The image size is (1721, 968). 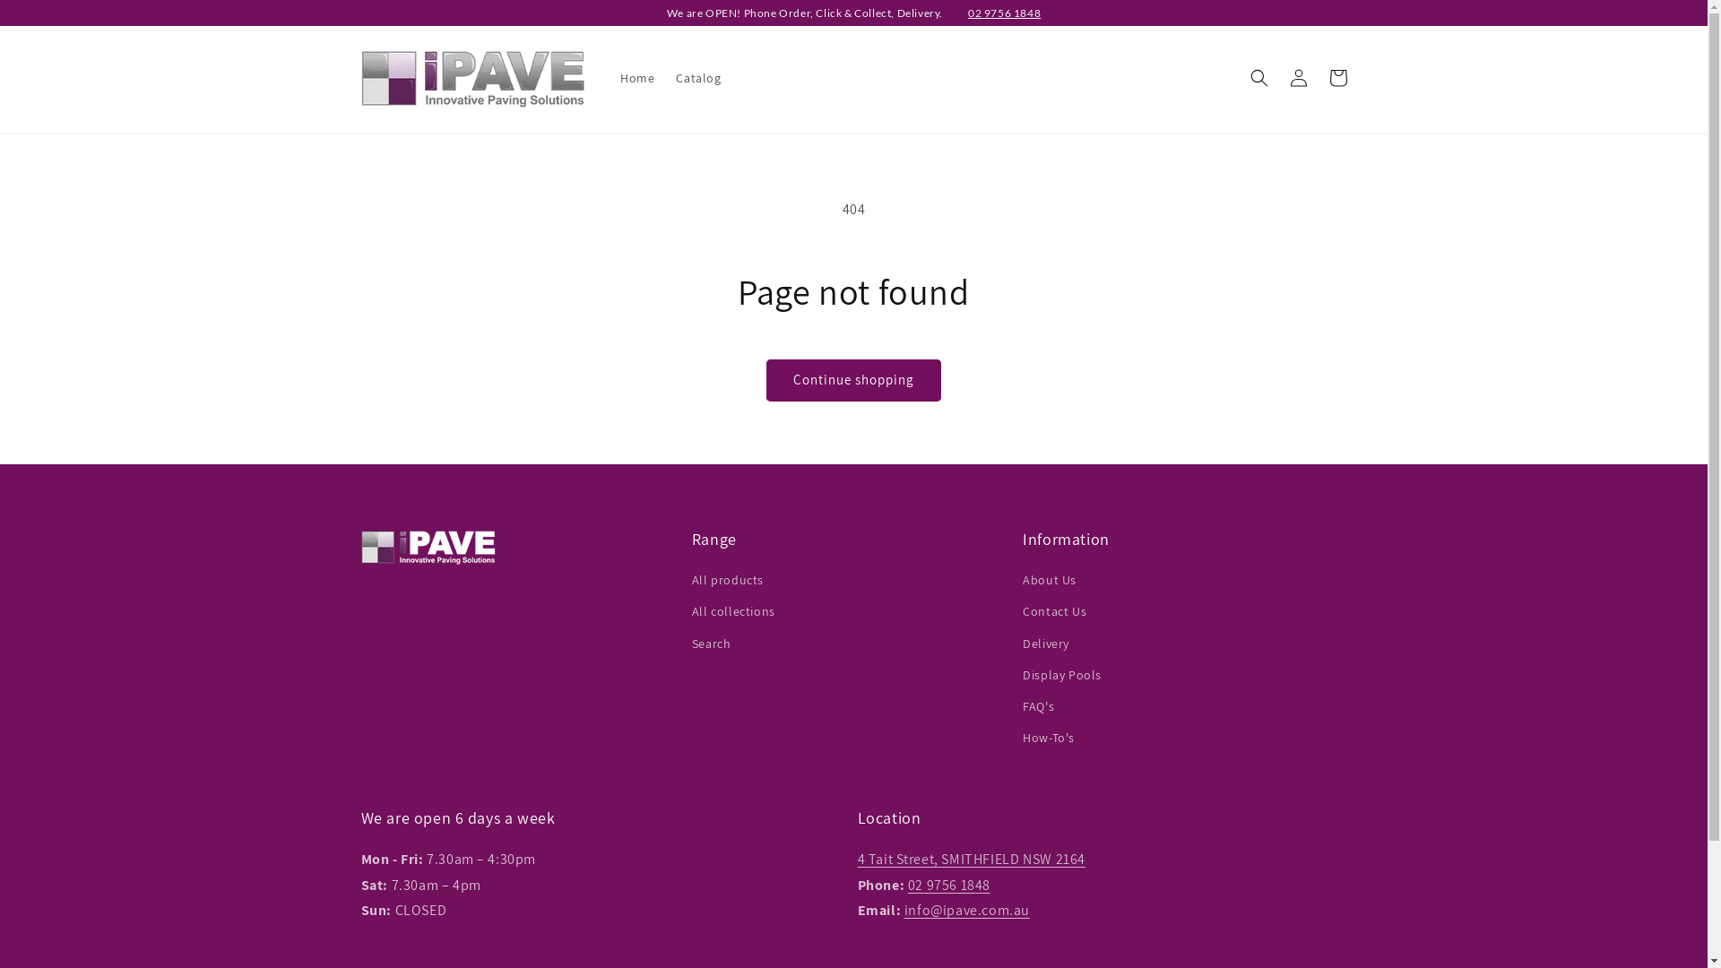 What do you see at coordinates (1337, 78) in the screenshot?
I see `Cart` at bounding box center [1337, 78].